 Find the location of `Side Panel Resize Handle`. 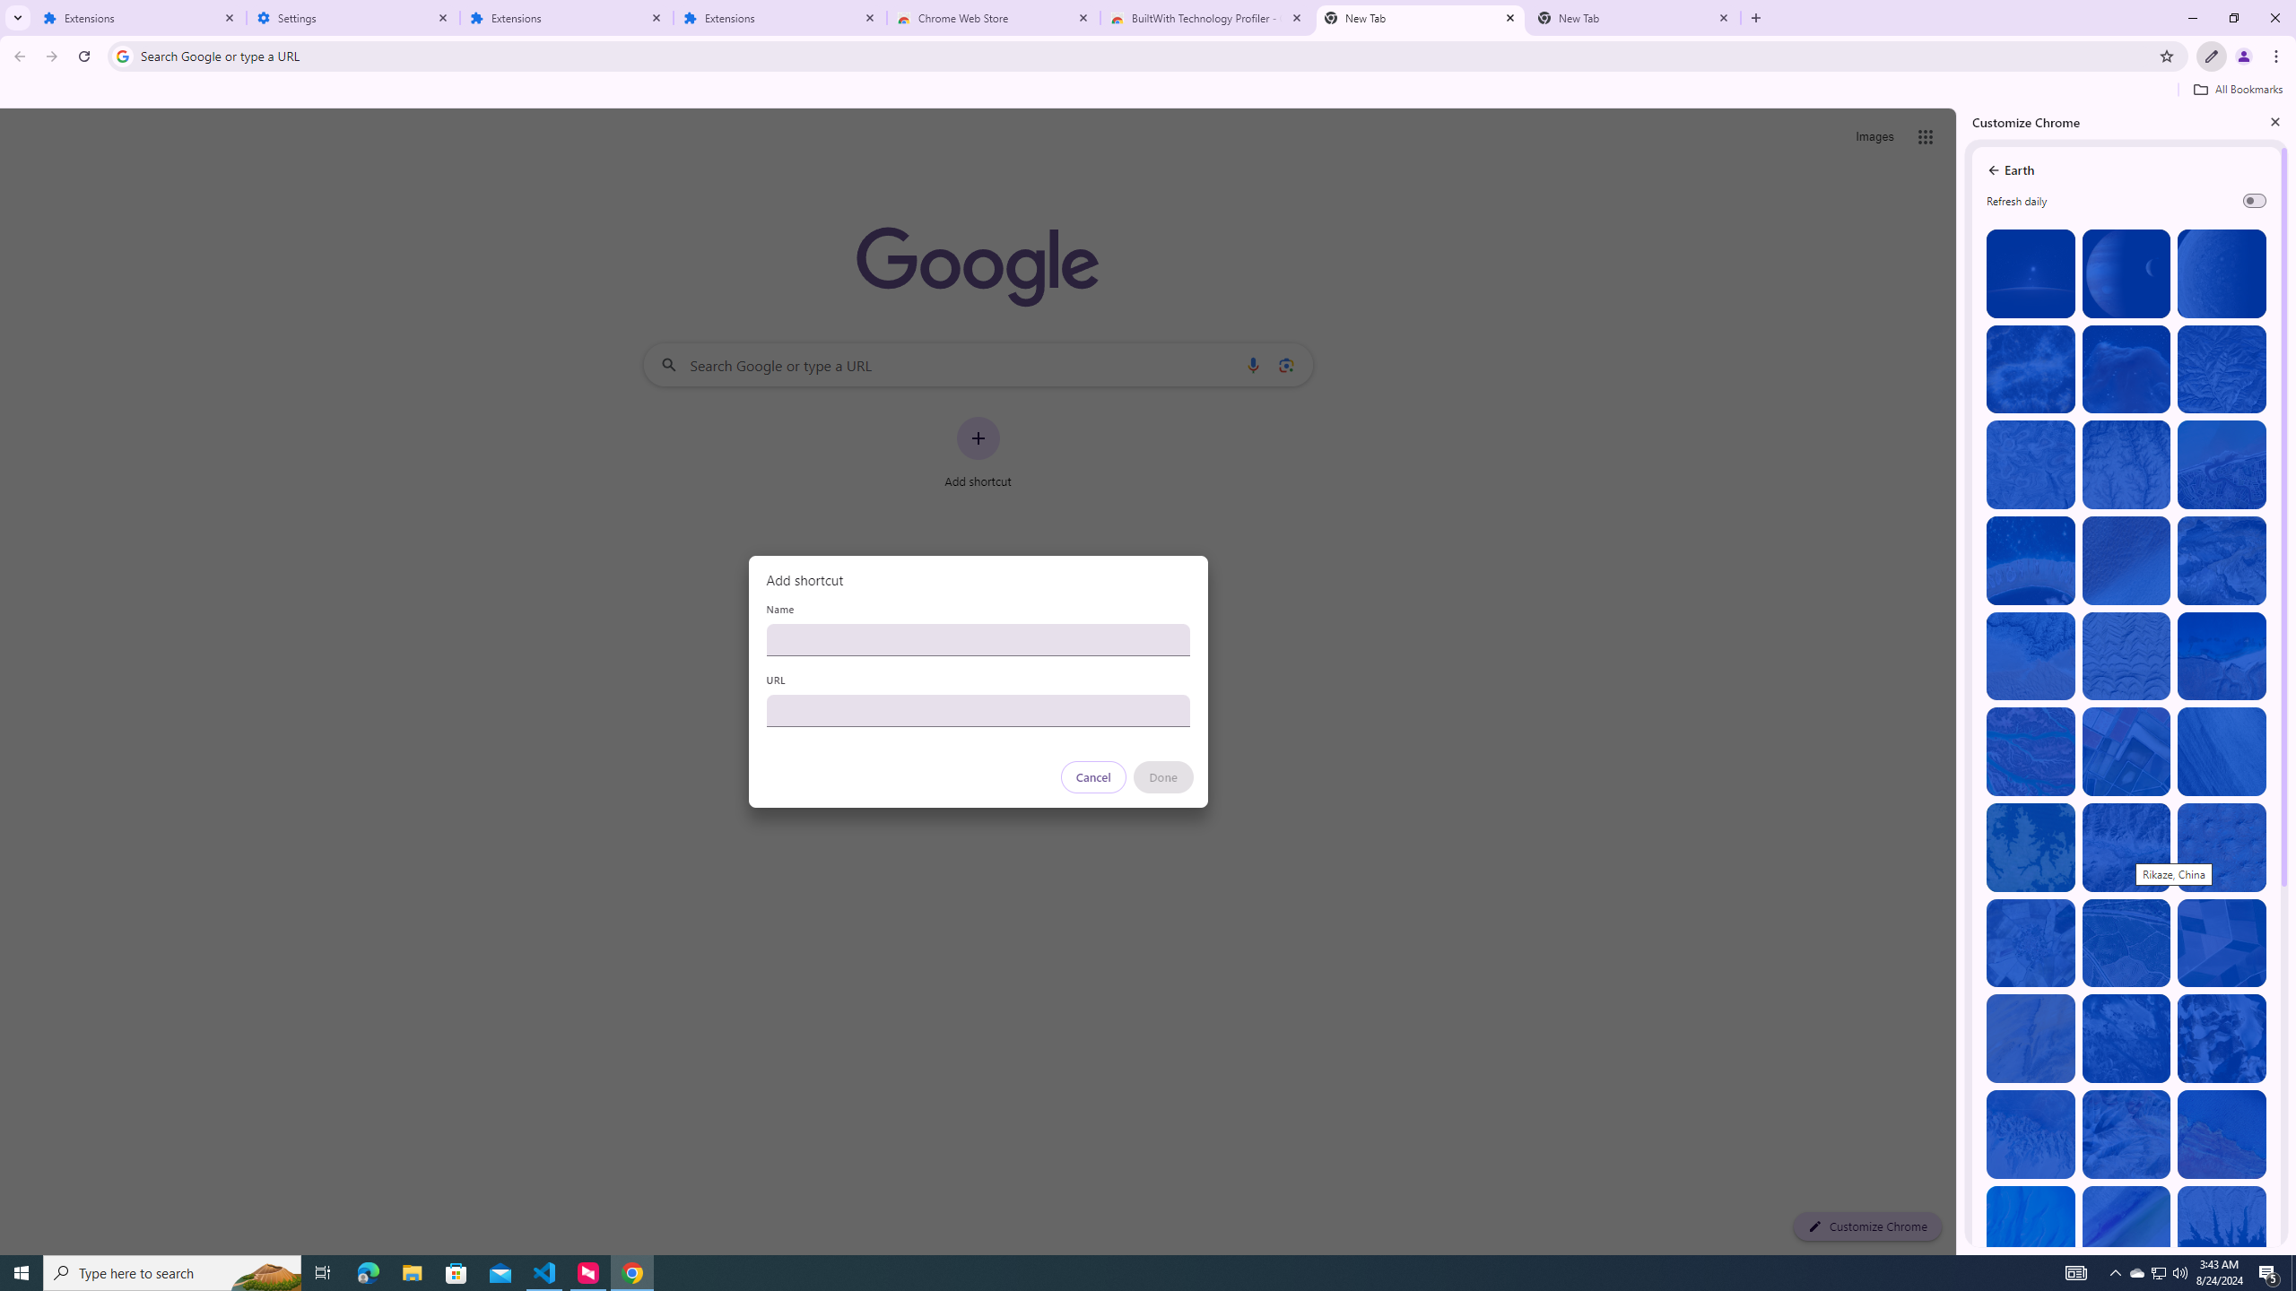

Side Panel Resize Handle is located at coordinates (1961, 680).